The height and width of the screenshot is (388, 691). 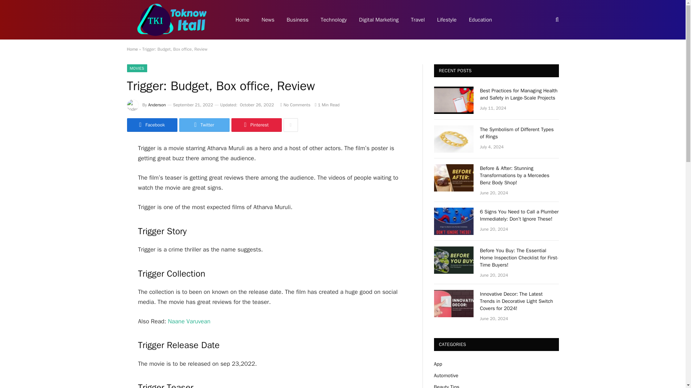 I want to click on Anderson, so click(x=157, y=105).